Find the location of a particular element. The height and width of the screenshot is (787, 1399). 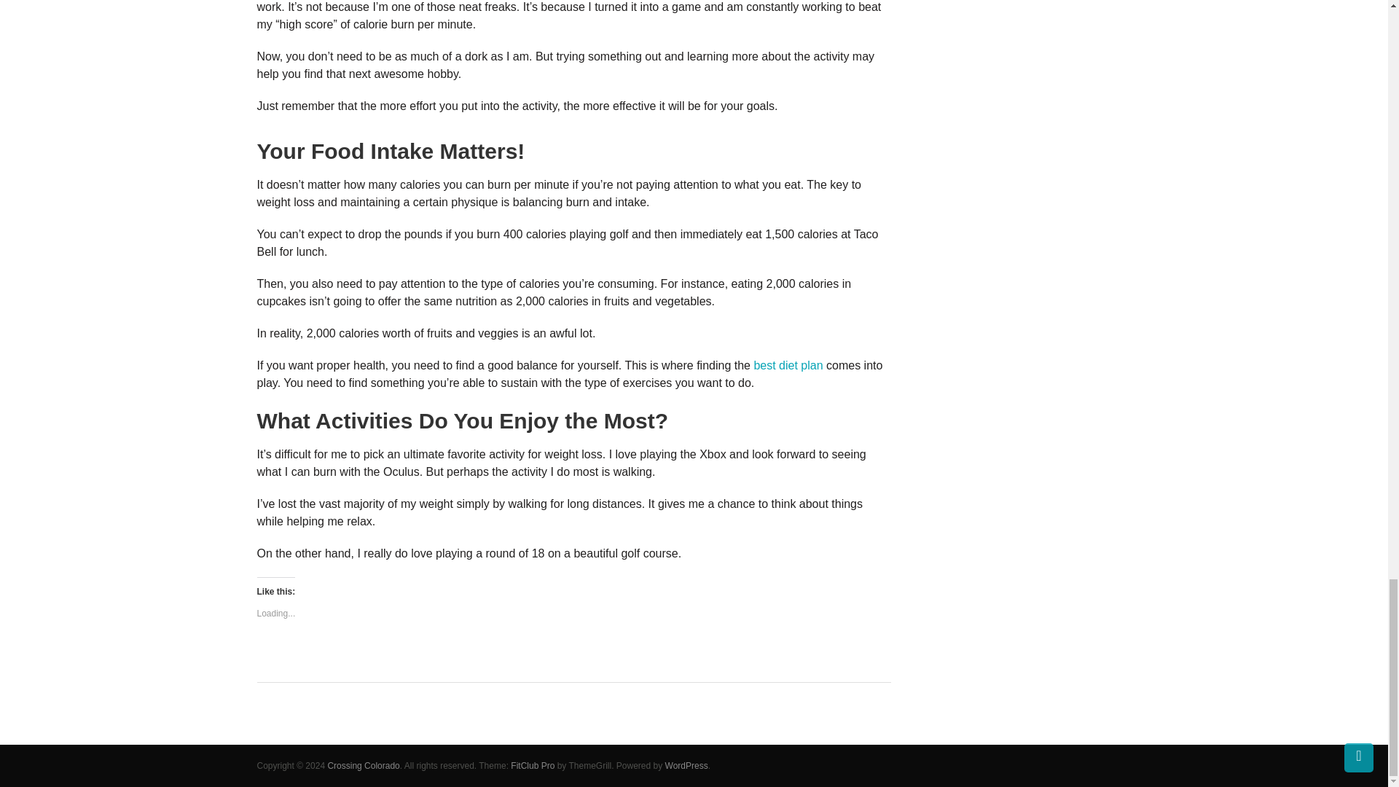

Crossing Colorado is located at coordinates (363, 766).